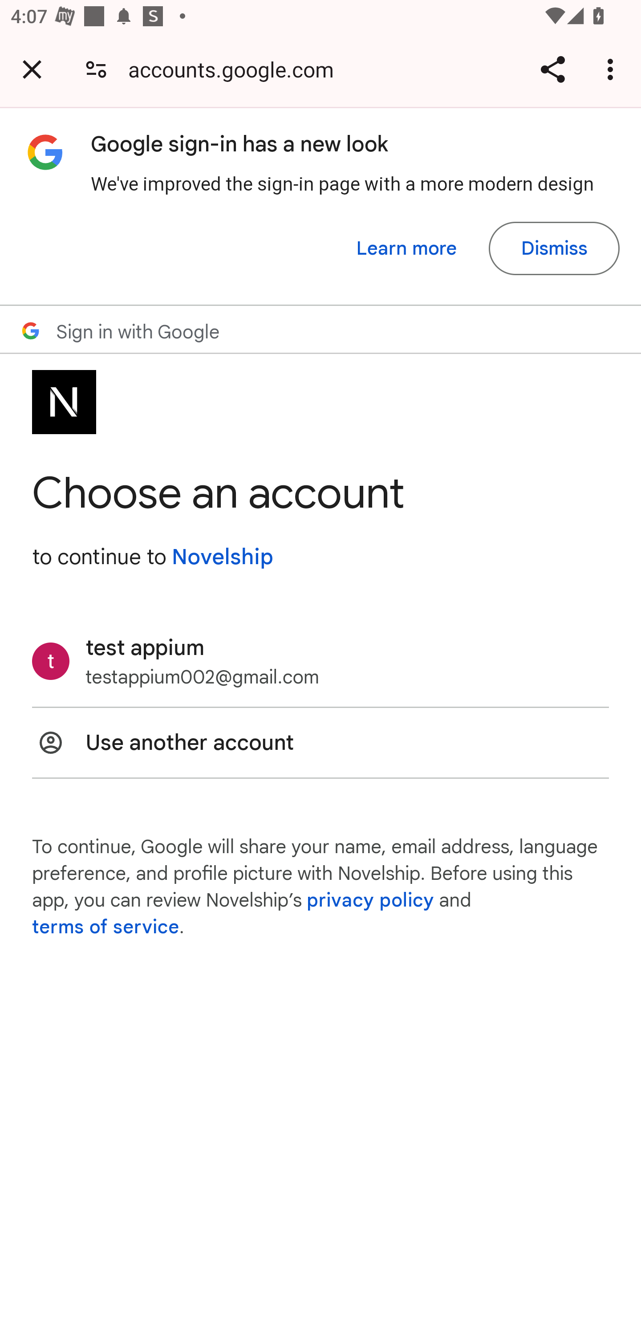  I want to click on privacy policy, so click(370, 900).